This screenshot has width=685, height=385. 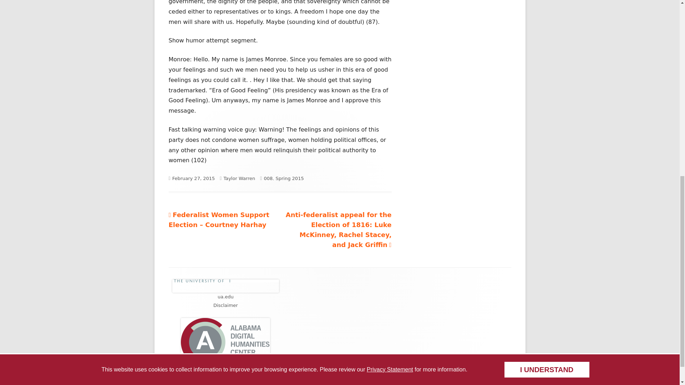 What do you see at coordinates (546, 25) in the screenshot?
I see `I UNDERSTAND` at bounding box center [546, 25].